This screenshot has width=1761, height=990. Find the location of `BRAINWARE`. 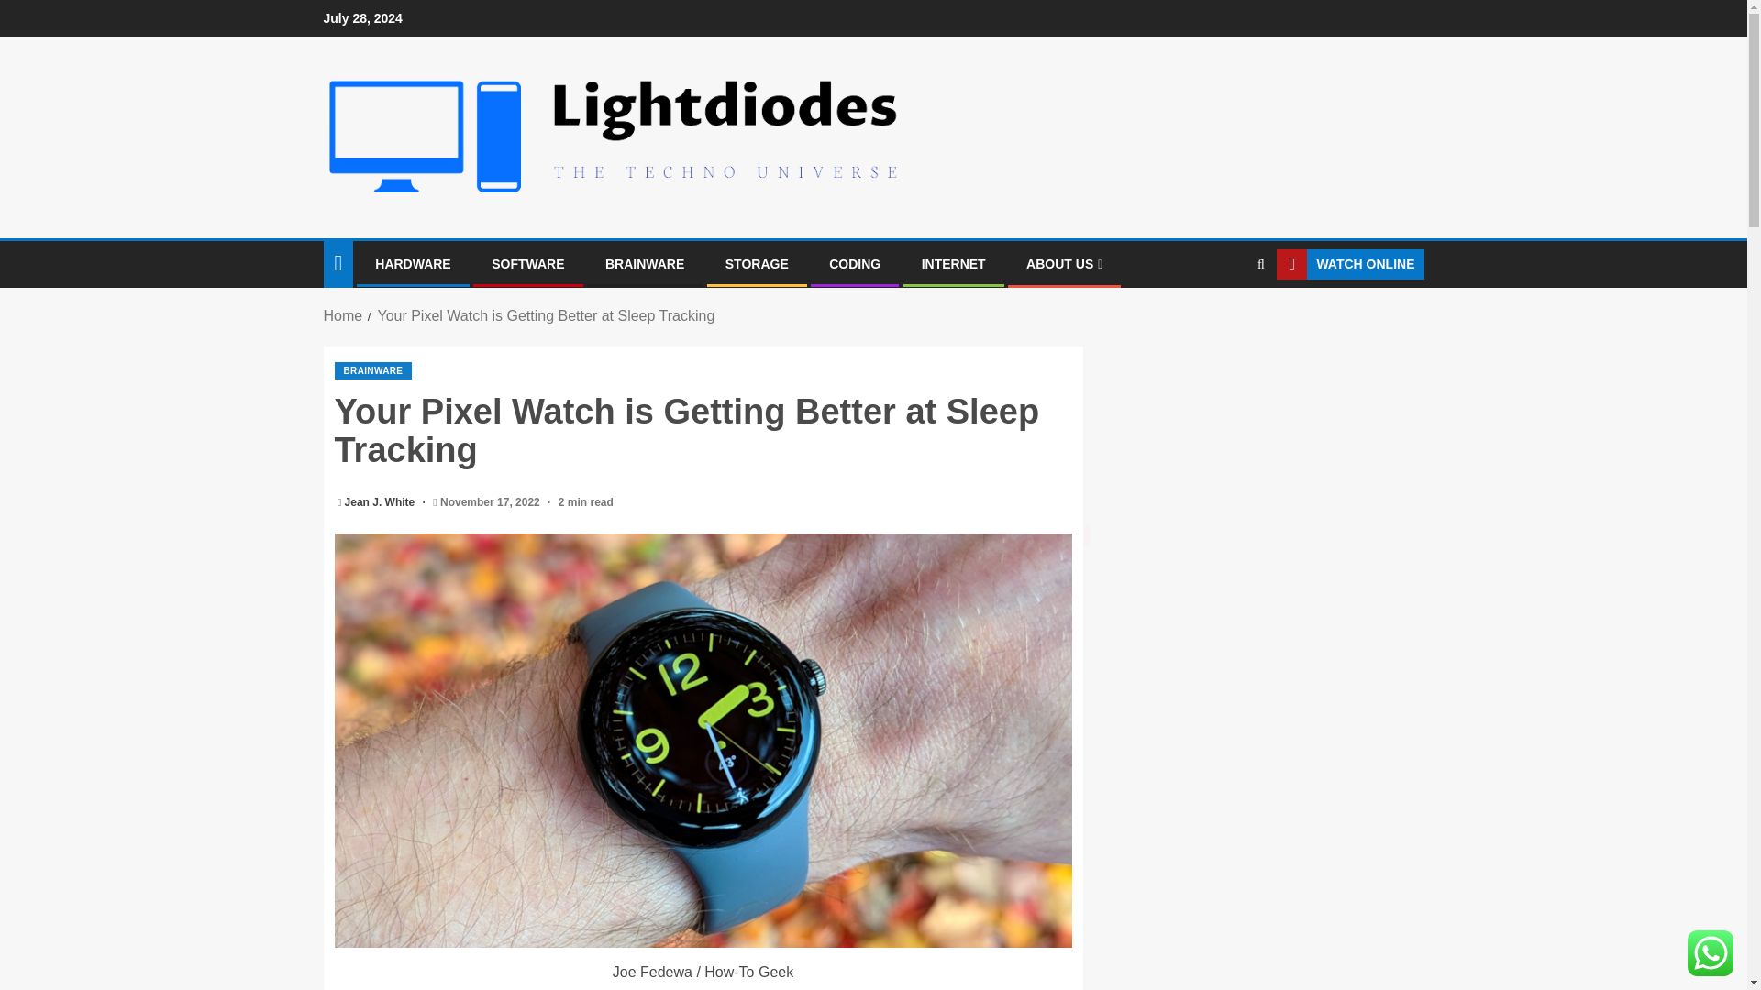

BRAINWARE is located at coordinates (645, 263).